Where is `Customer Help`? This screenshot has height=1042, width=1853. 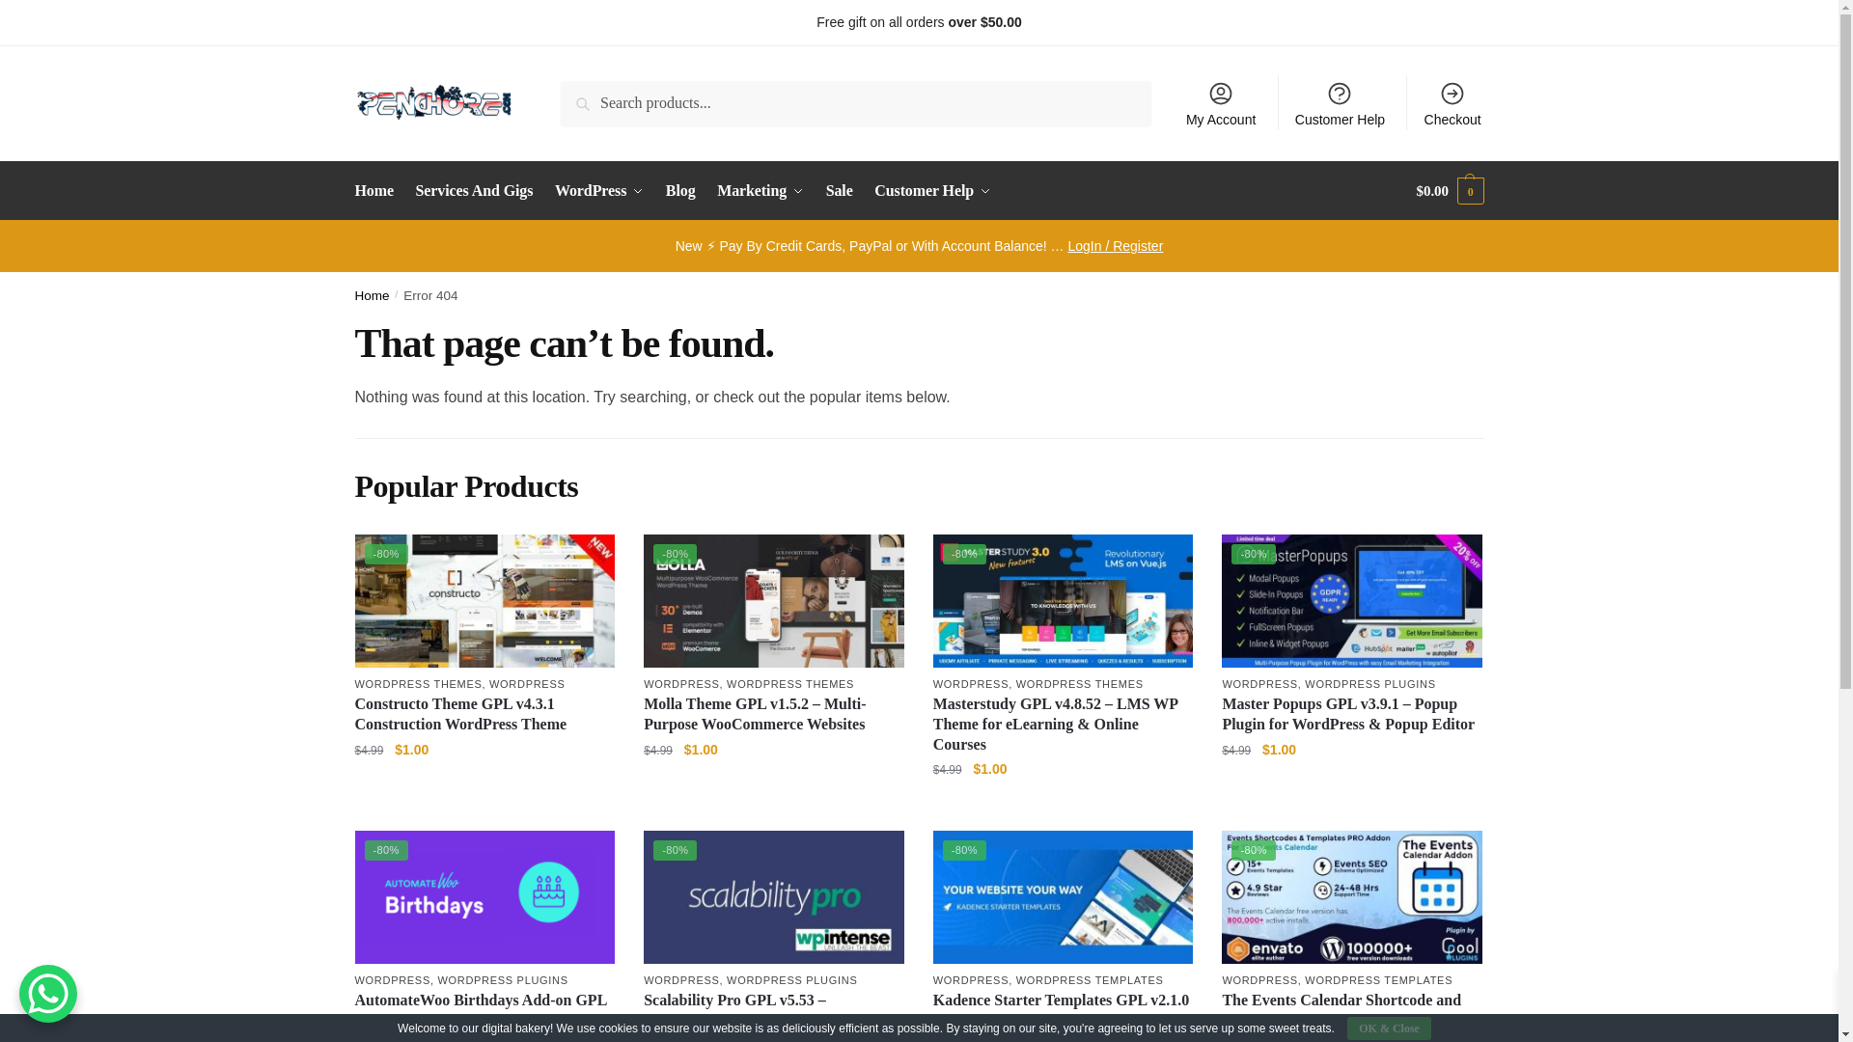
Customer Help is located at coordinates (1340, 102).